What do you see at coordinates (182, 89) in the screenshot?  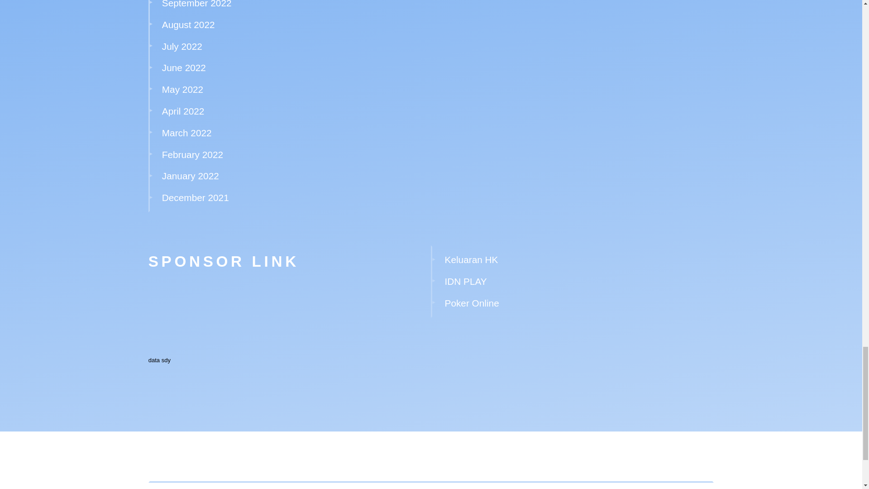 I see `May 2022` at bounding box center [182, 89].